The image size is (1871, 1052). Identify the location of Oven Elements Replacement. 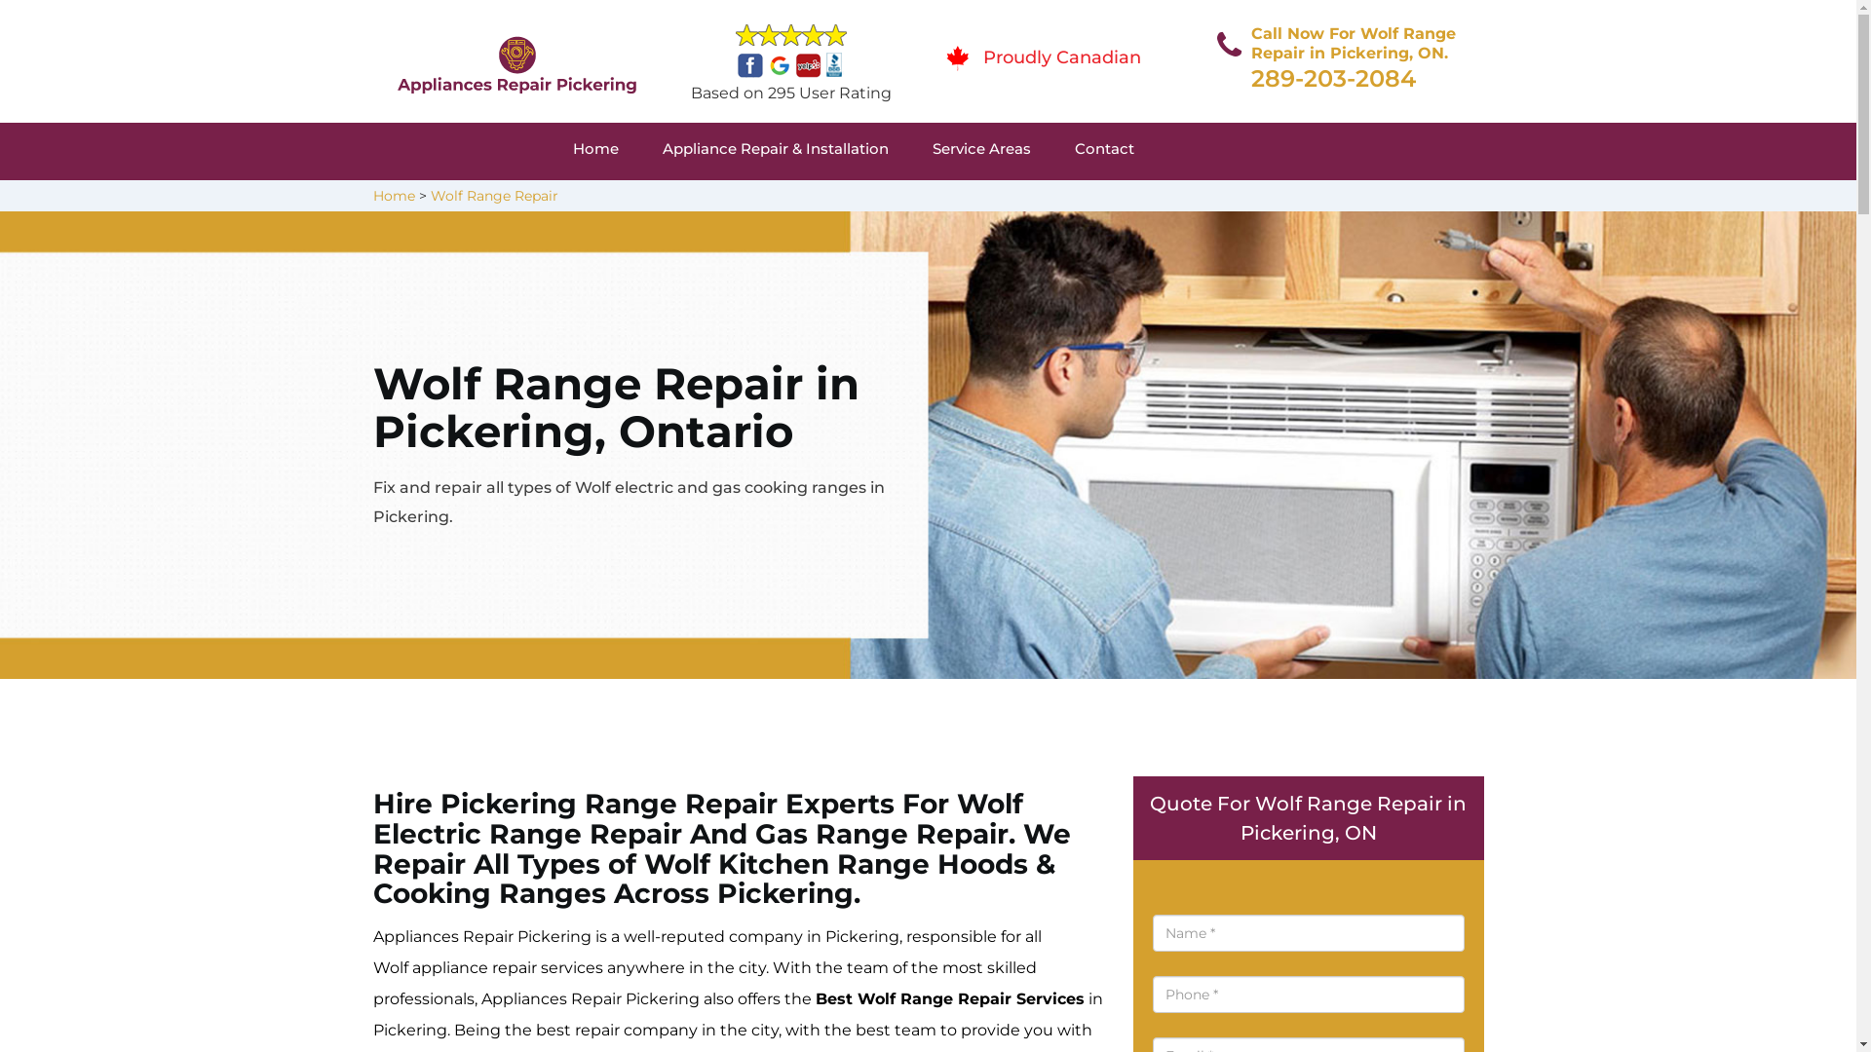
(770, 199).